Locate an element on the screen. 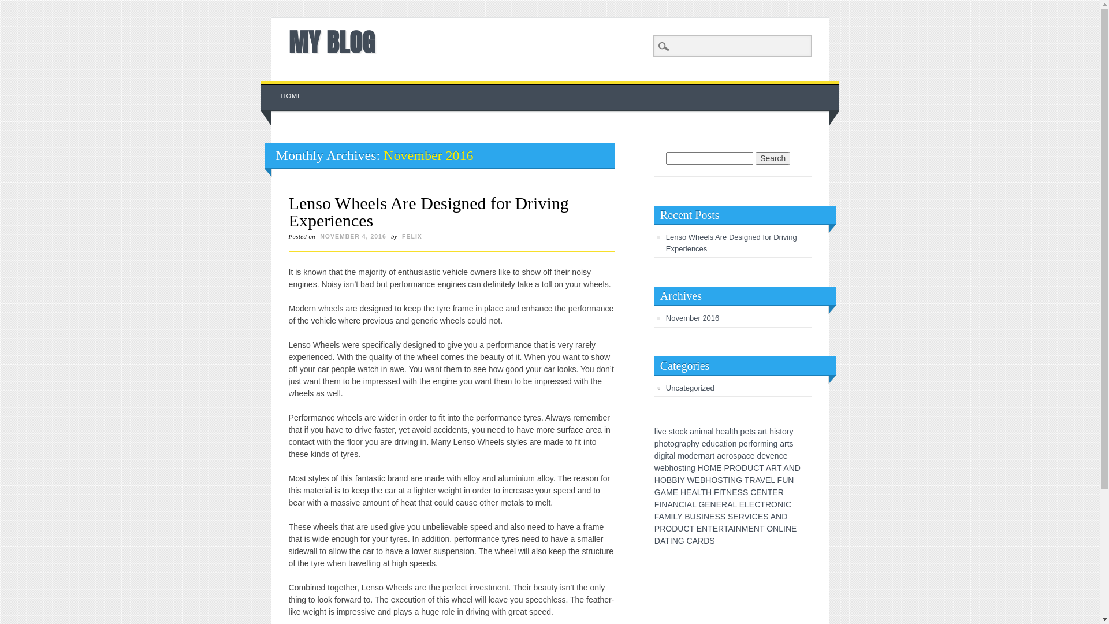 The image size is (1109, 624). S is located at coordinates (730, 517).